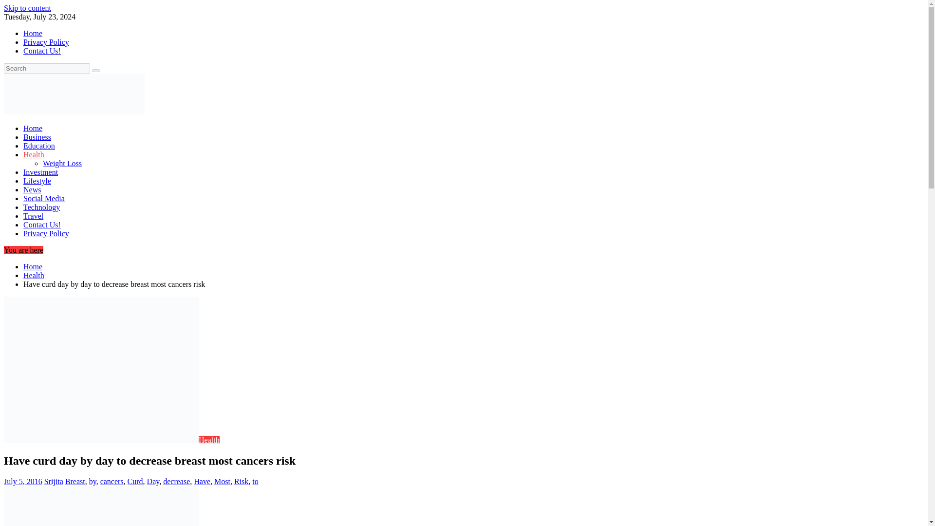  I want to click on News, so click(32, 190).